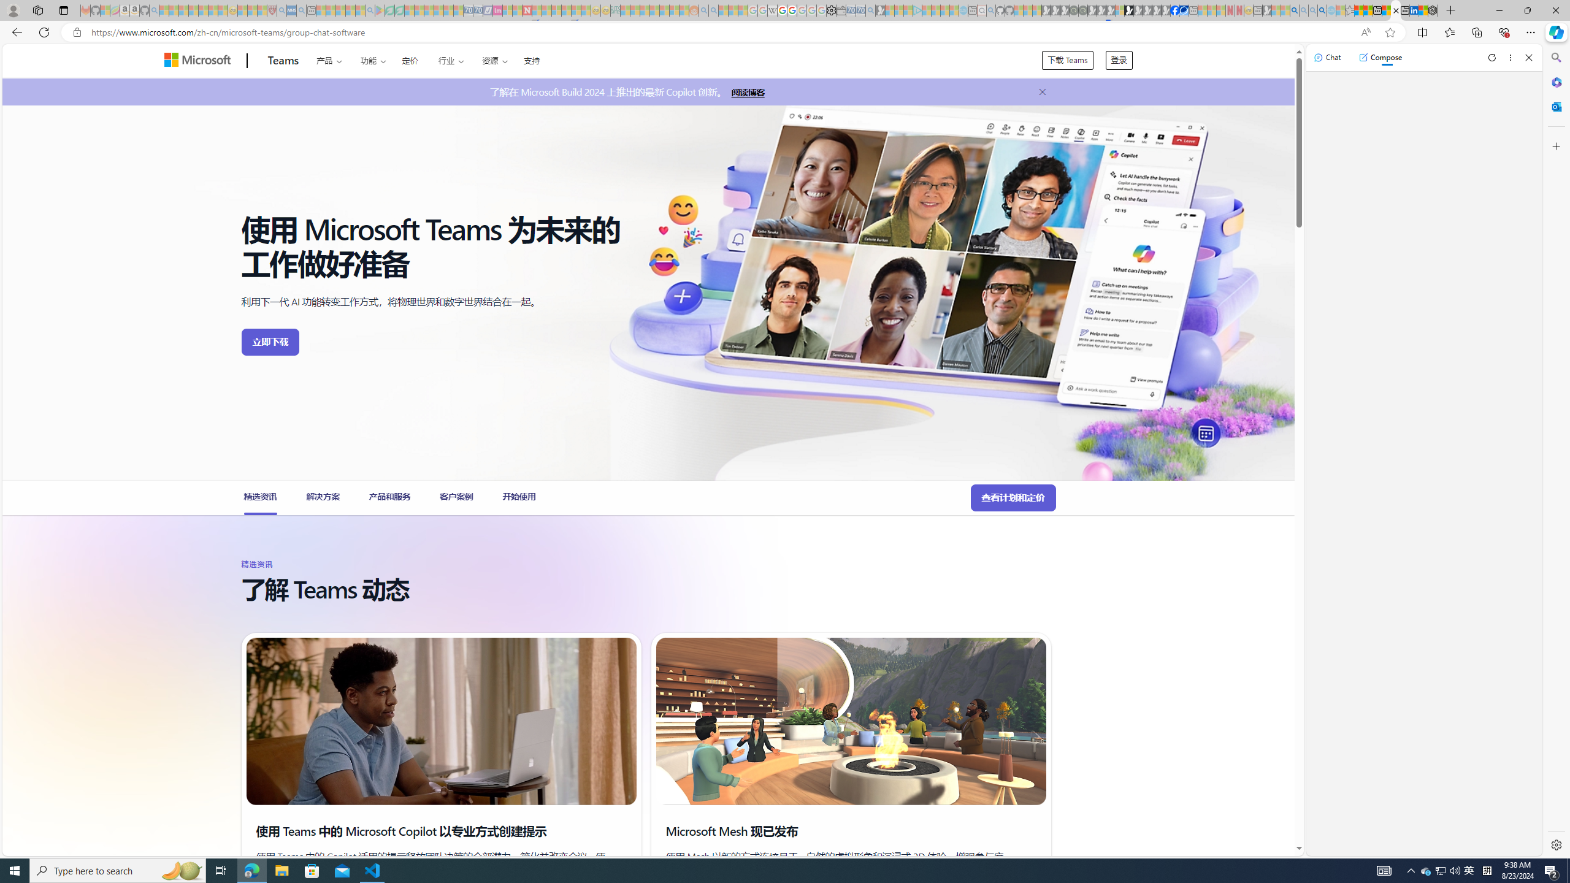  What do you see at coordinates (1368, 10) in the screenshot?
I see `Aberdeen, Hong Kong SAR weather forecast | Microsoft Weather` at bounding box center [1368, 10].